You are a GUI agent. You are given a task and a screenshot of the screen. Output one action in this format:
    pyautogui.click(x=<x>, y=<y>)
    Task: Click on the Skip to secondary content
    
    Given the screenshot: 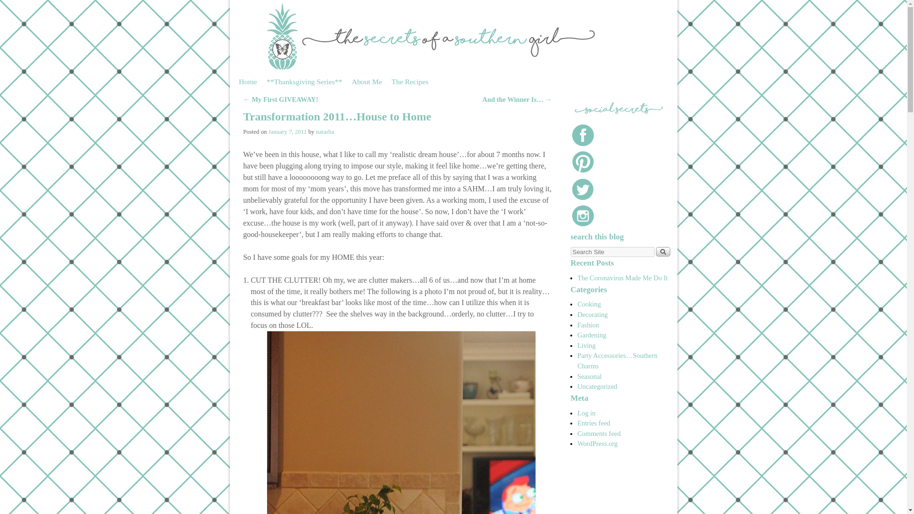 What is the action you would take?
    pyautogui.click(x=261, y=77)
    